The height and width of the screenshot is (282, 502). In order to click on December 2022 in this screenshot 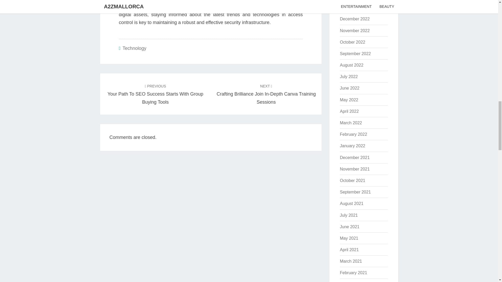, I will do `click(355, 19)`.